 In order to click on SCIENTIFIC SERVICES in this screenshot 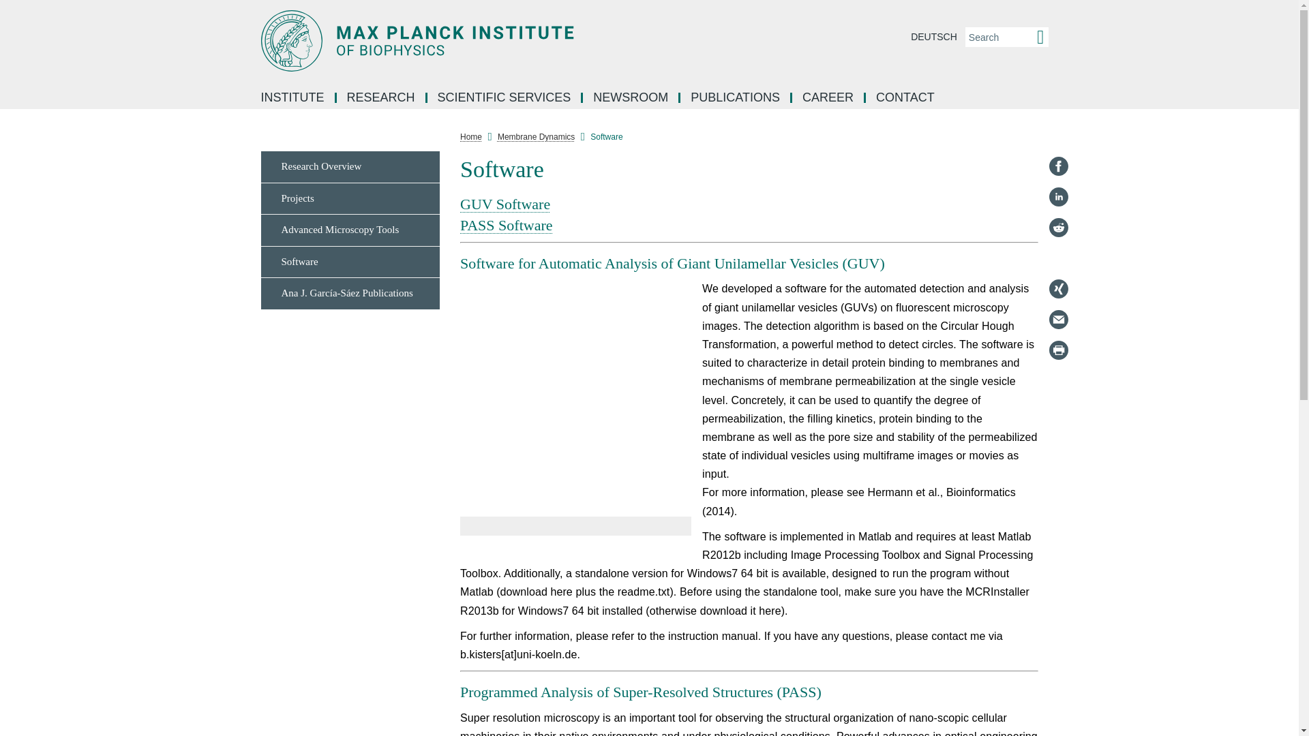, I will do `click(506, 98)`.